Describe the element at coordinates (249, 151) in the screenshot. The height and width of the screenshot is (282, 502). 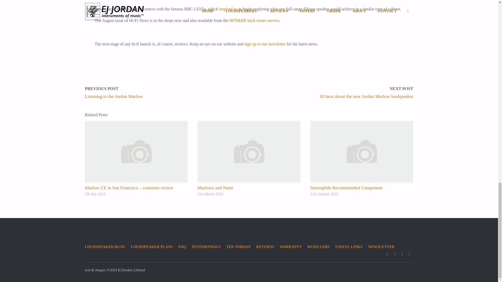
I see `Marlows and Naim` at that location.